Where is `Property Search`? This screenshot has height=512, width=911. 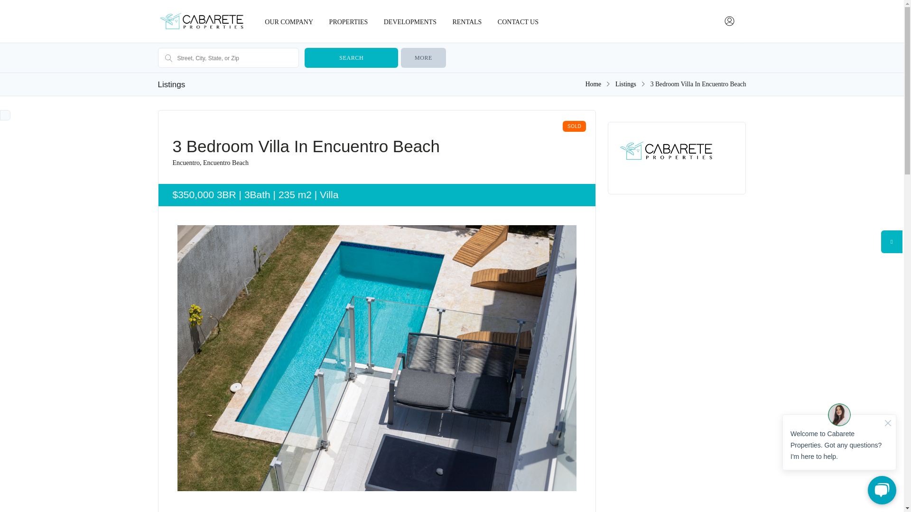 Property Search is located at coordinates (349, 21).